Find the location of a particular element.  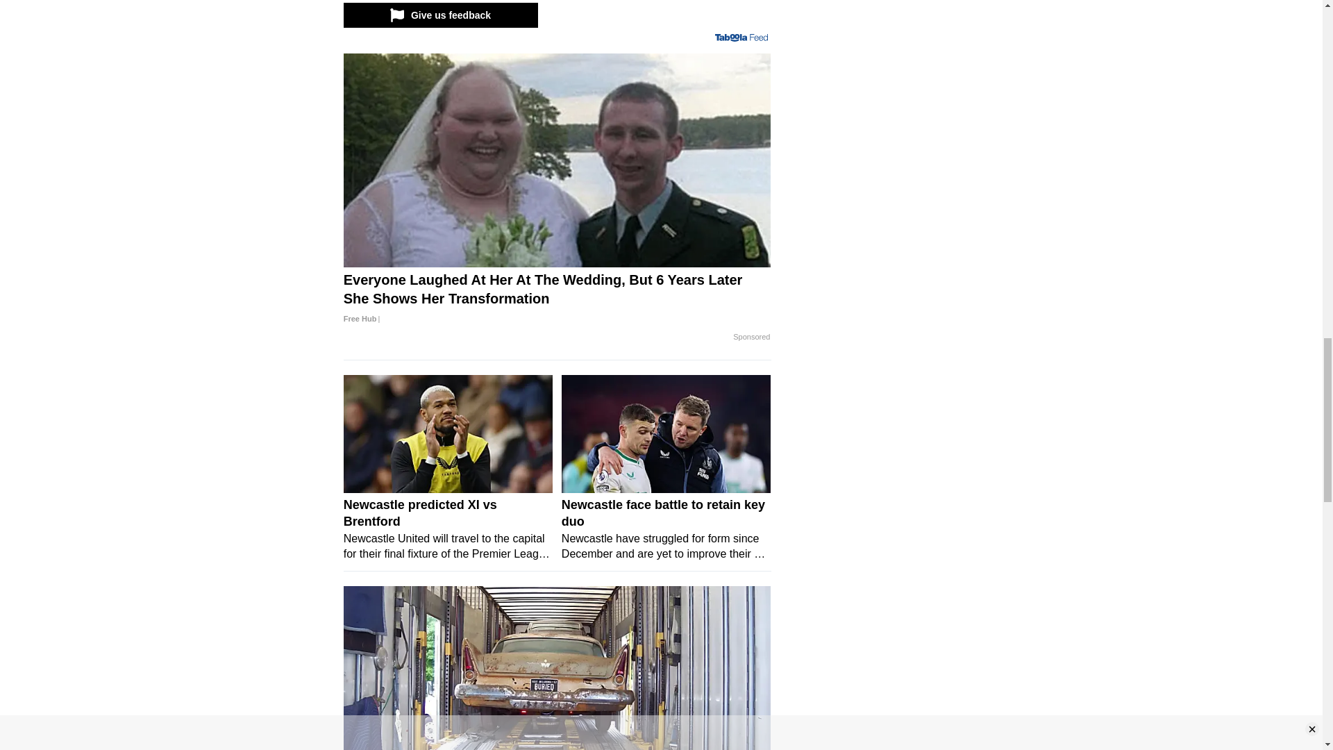

Give us feedback is located at coordinates (439, 15).